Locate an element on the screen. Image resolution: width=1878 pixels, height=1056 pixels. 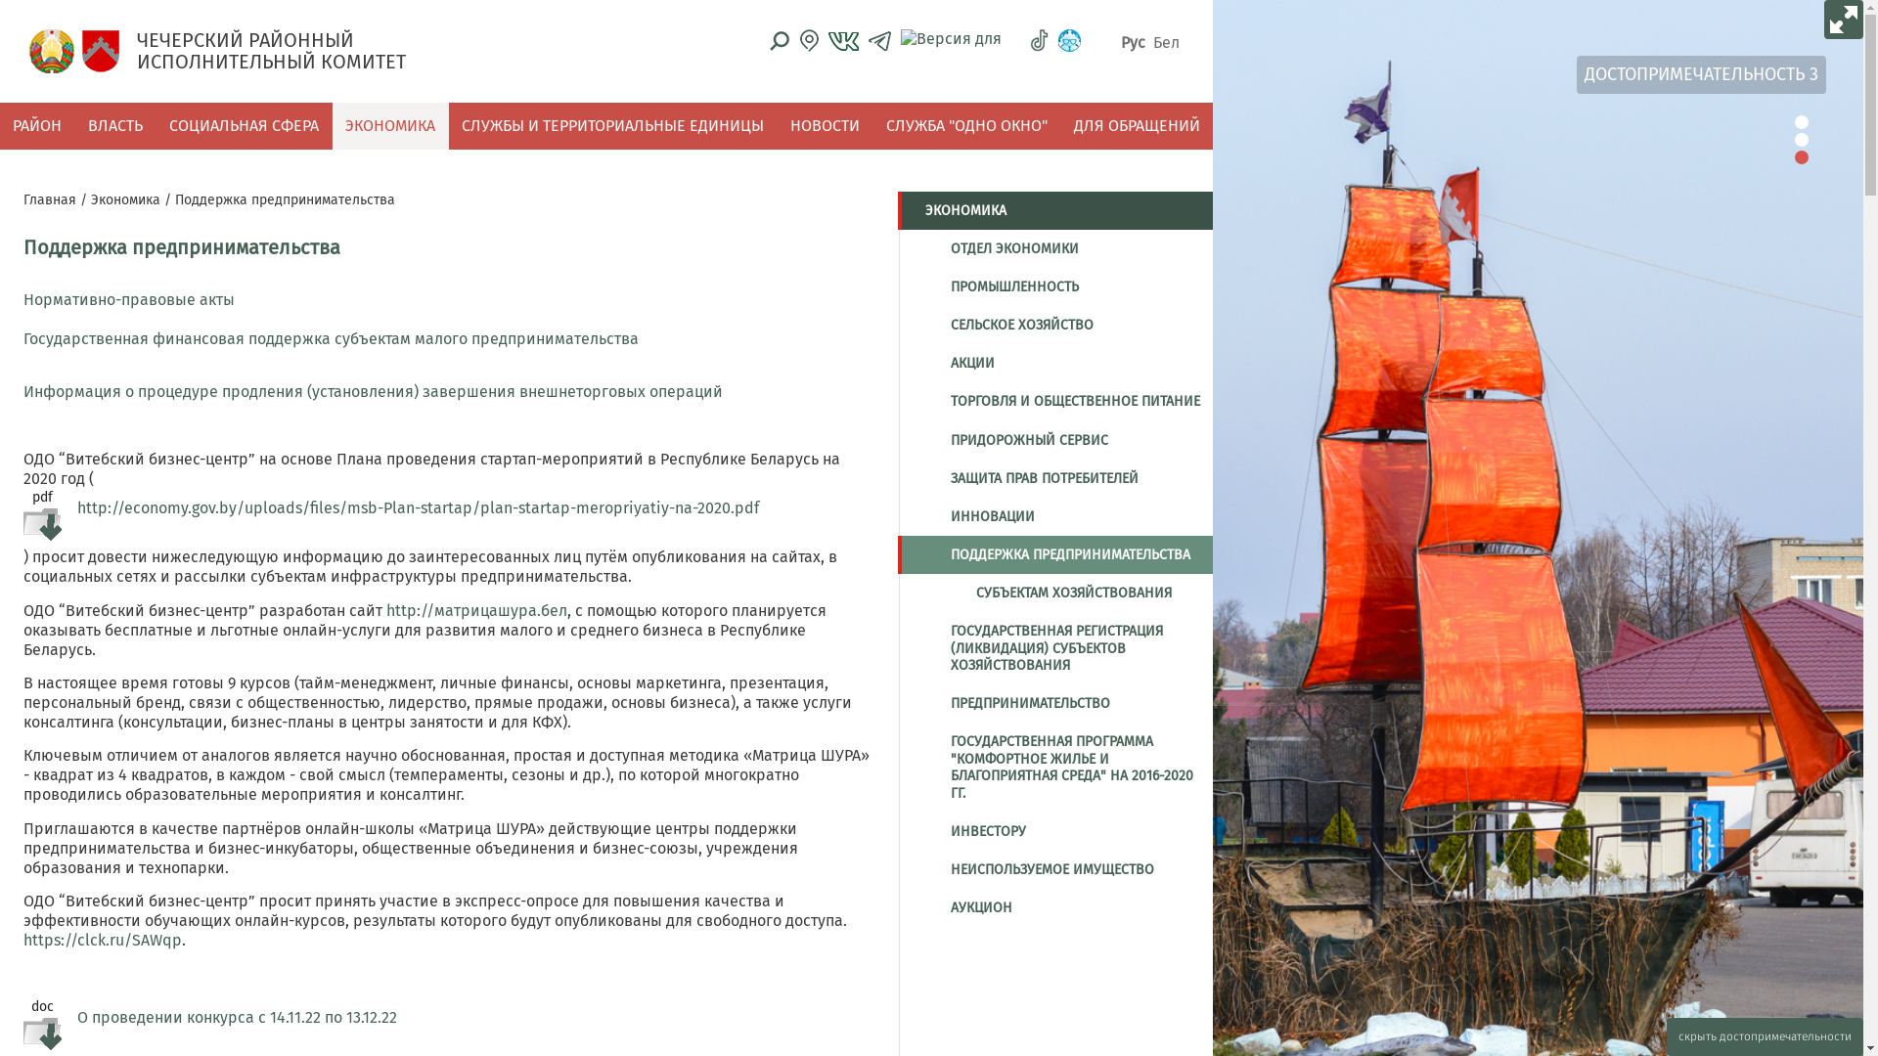
3 is located at coordinates (1802, 157).